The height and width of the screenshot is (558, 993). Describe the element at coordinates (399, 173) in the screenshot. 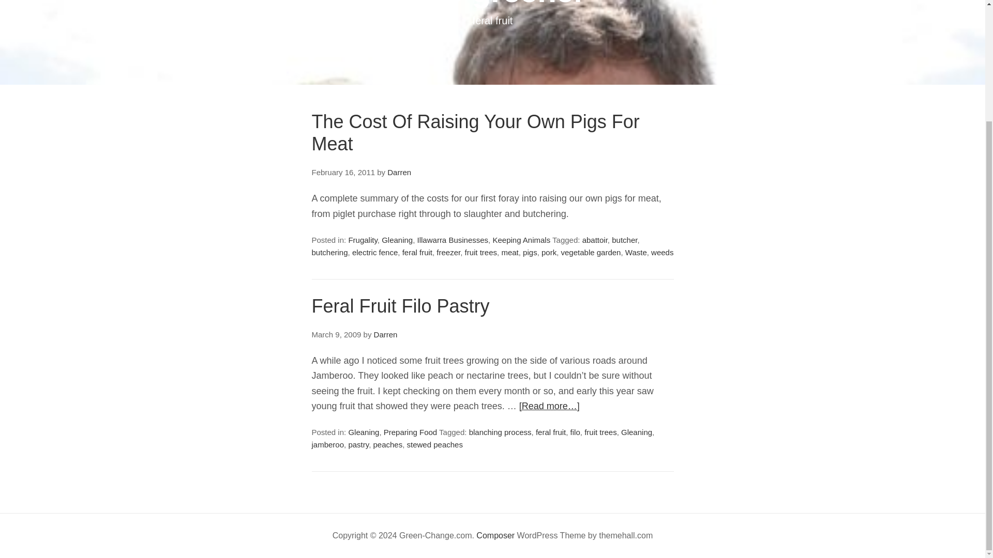

I see `Posts by Darren` at that location.